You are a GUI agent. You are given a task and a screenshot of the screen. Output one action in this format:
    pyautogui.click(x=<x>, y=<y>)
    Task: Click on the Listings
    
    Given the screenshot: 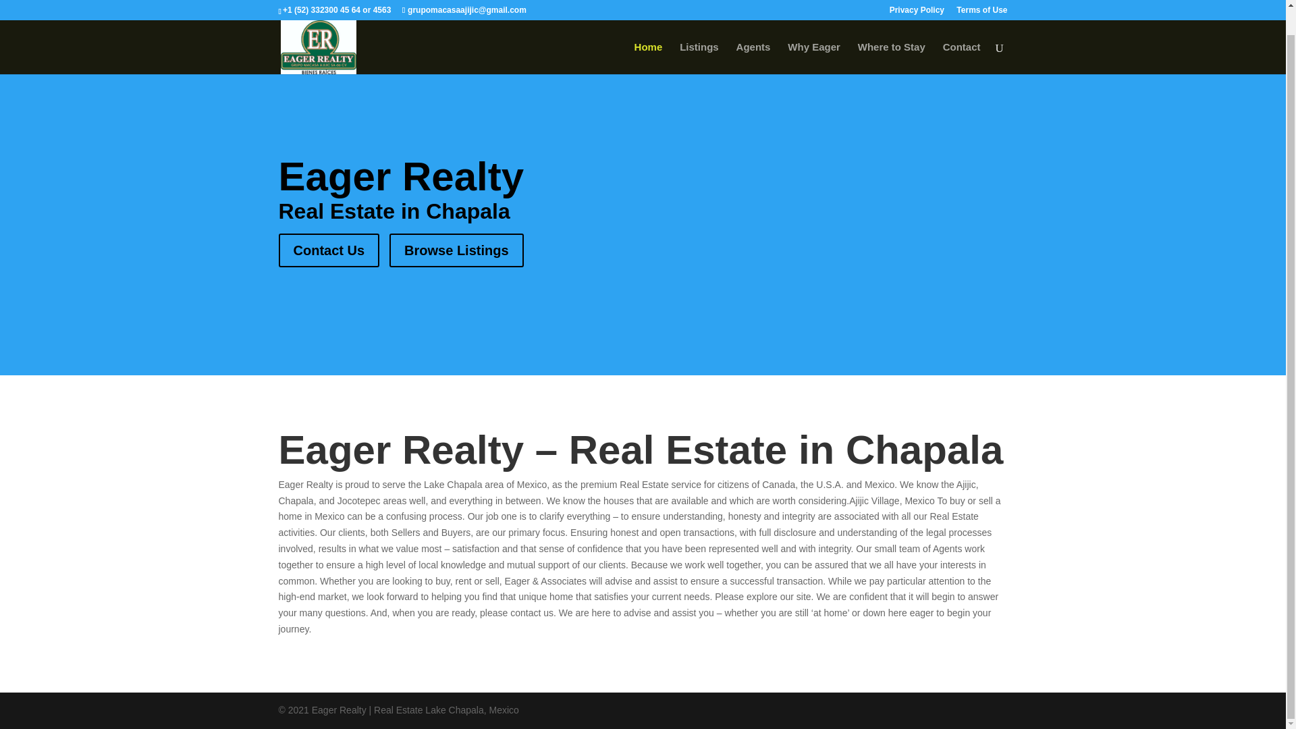 What is the action you would take?
    pyautogui.click(x=699, y=32)
    